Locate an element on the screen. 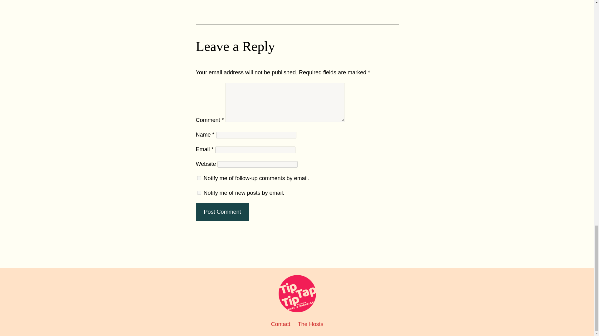 The image size is (599, 336). Contact is located at coordinates (280, 324).